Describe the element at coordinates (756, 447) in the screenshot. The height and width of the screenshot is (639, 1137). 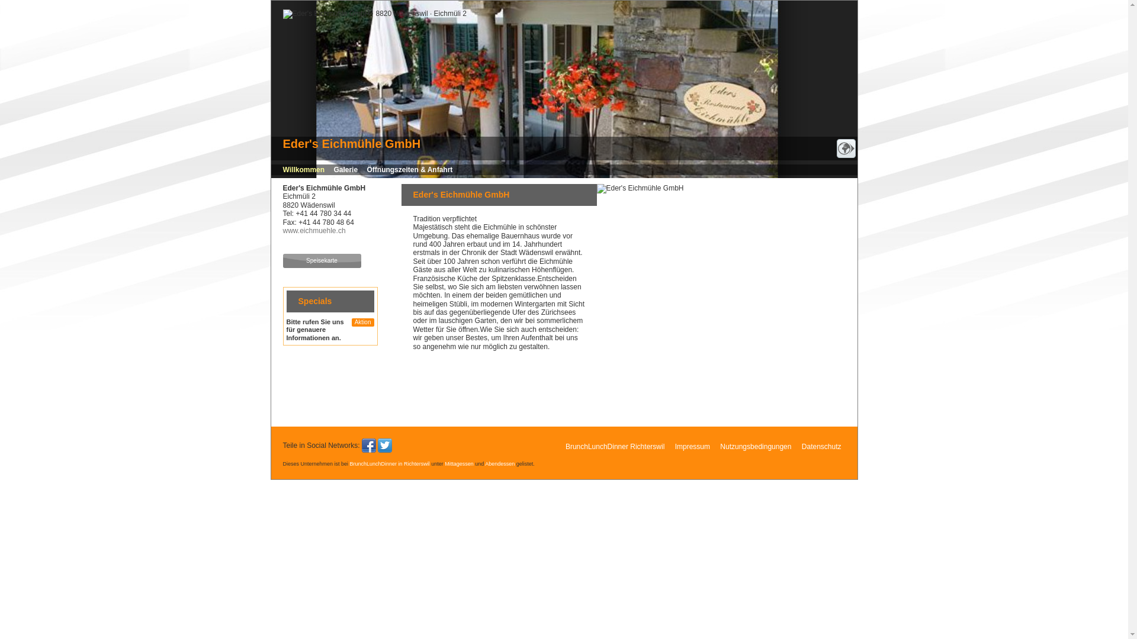
I see `Nutzungsbedingungen` at that location.